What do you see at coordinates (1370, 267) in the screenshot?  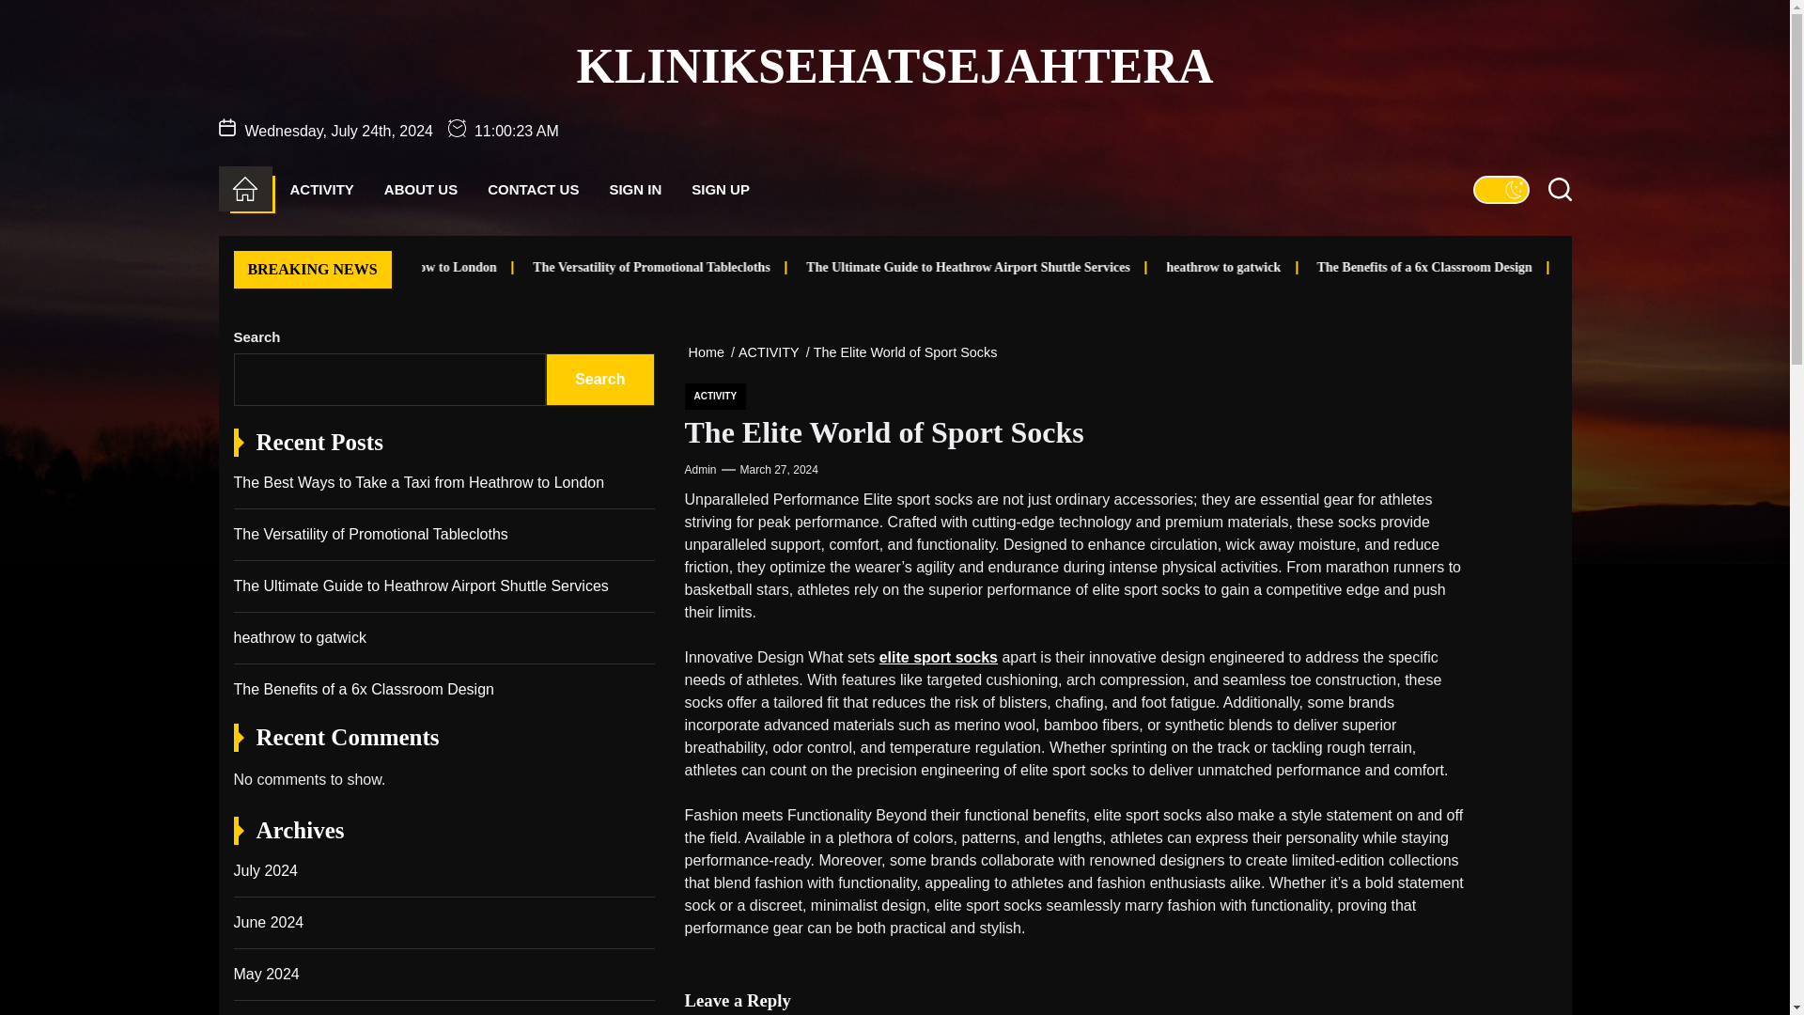 I see `heathrow to gatwick` at bounding box center [1370, 267].